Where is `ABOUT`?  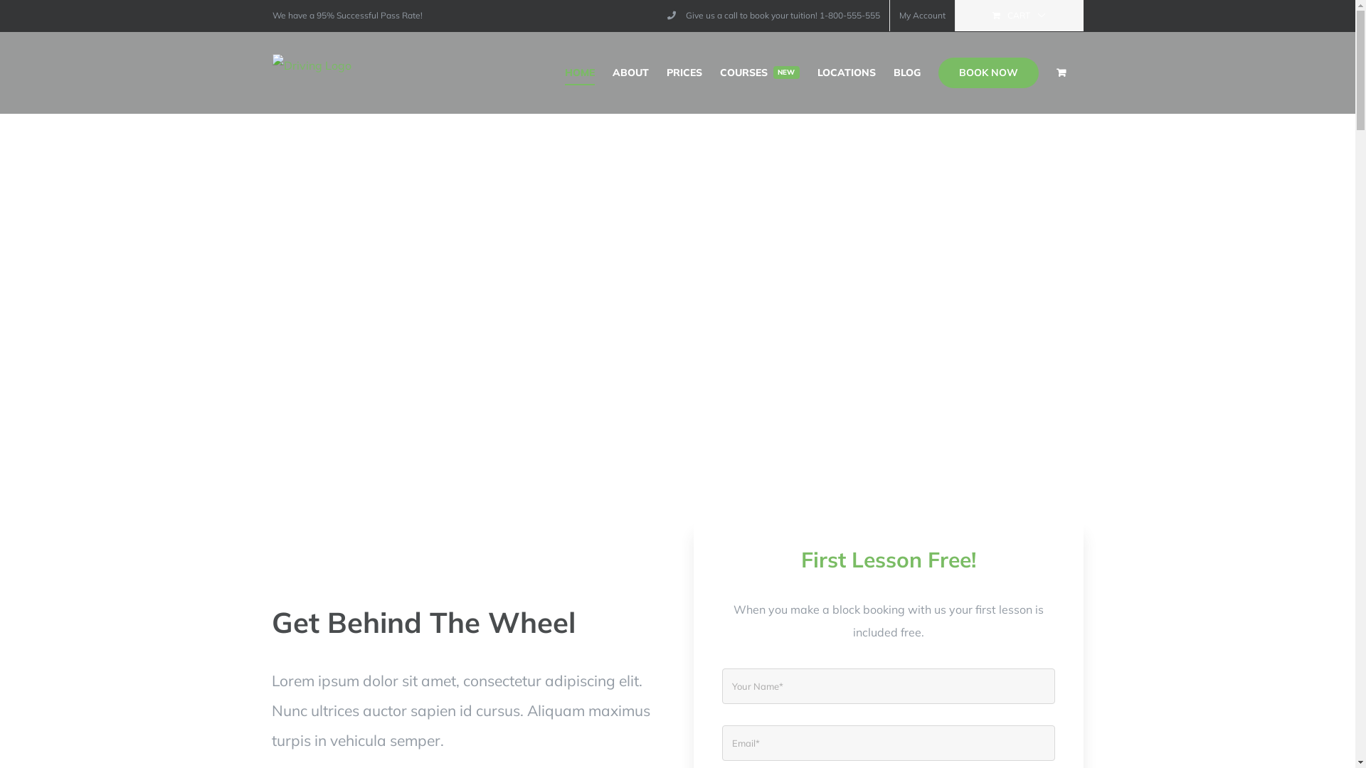 ABOUT is located at coordinates (630, 73).